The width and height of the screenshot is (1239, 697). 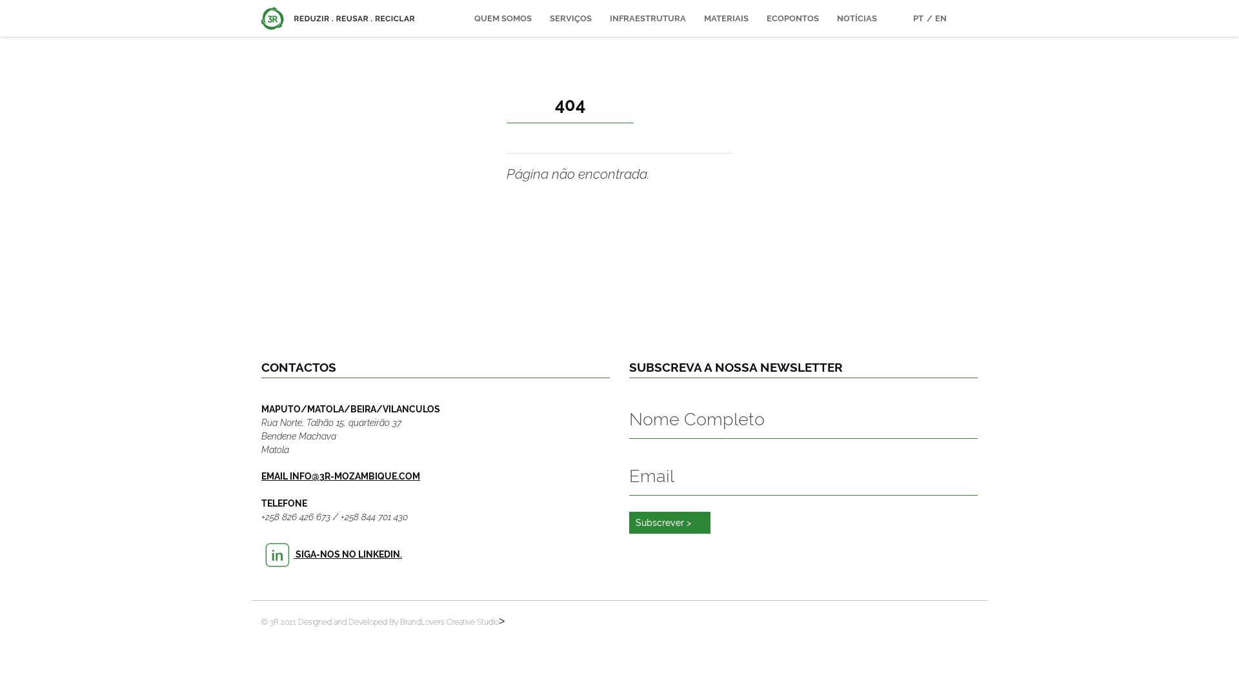 What do you see at coordinates (941, 18) in the screenshot?
I see `EN` at bounding box center [941, 18].